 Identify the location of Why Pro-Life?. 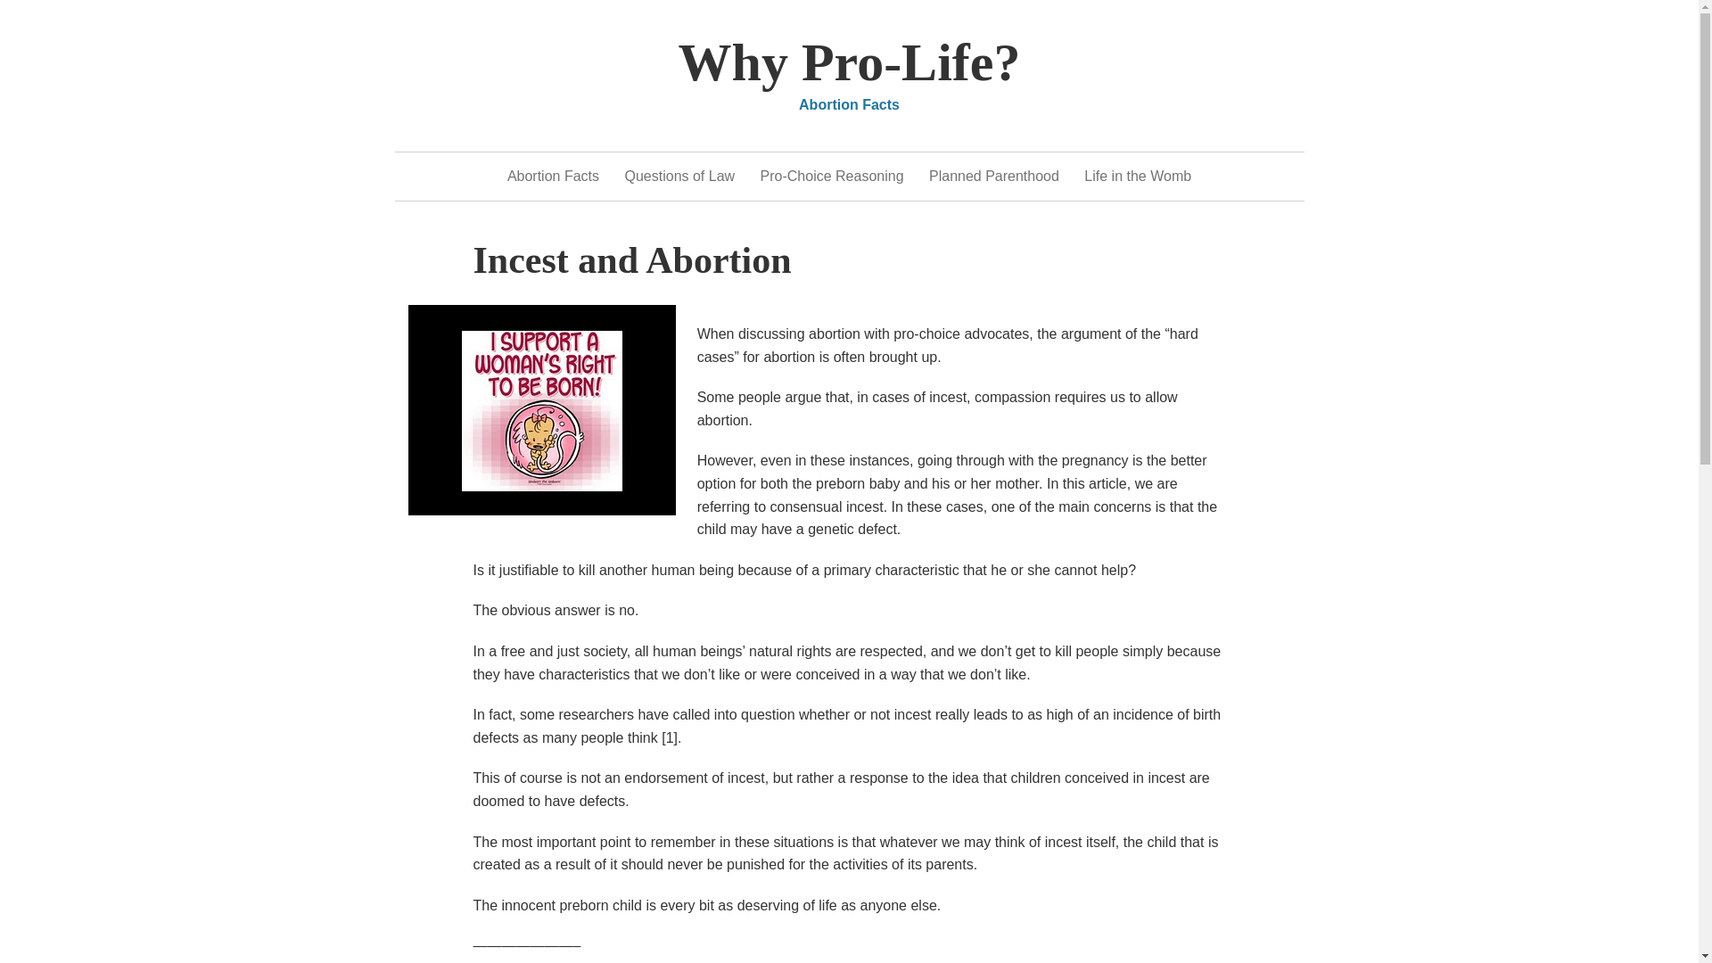
(849, 62).